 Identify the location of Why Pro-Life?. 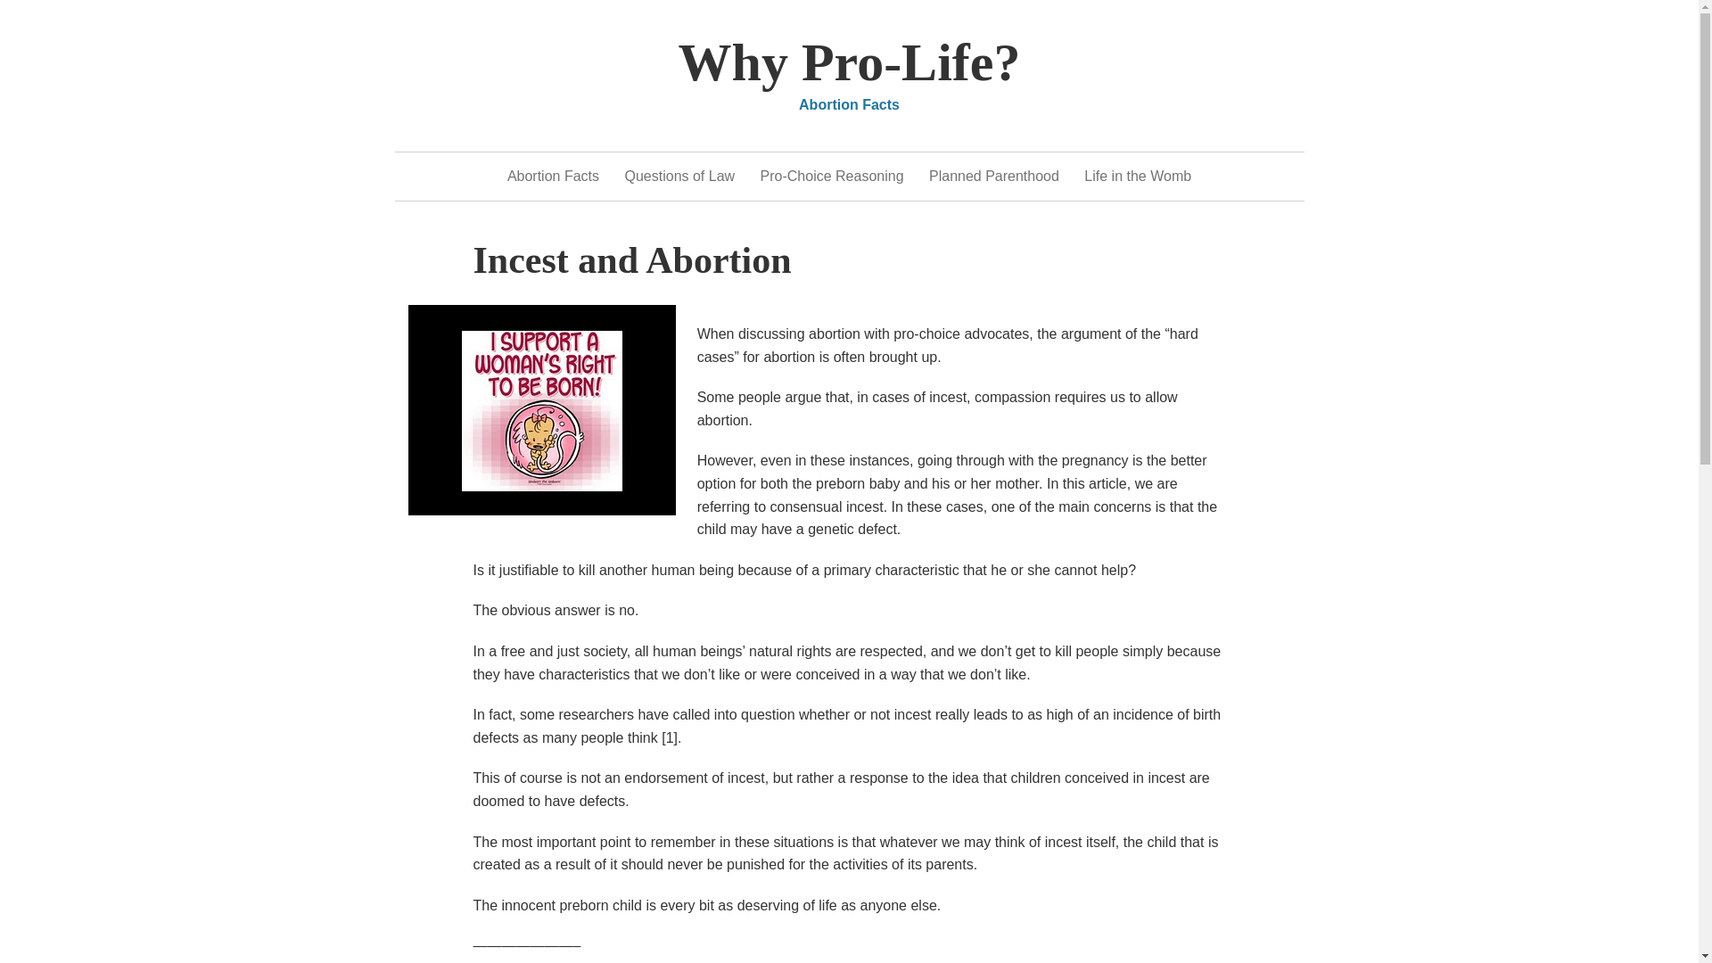
(849, 62).